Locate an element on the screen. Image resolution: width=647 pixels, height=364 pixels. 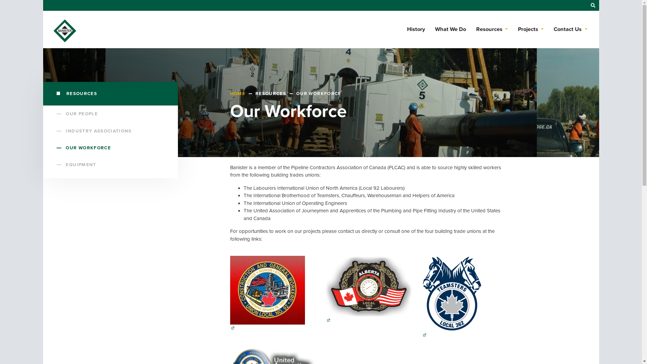
Resources is located at coordinates (492, 30).